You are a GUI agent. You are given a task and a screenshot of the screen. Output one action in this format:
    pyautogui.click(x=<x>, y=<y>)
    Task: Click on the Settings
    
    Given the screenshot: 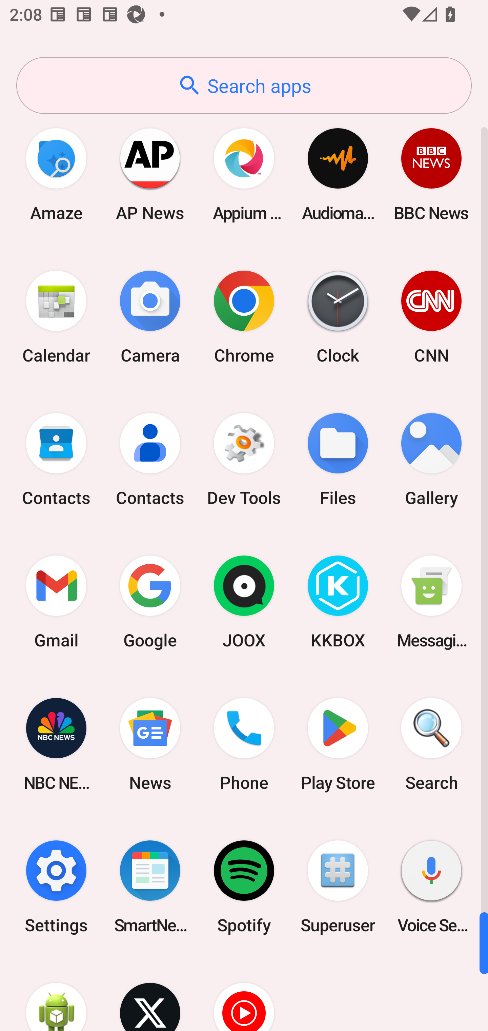 What is the action you would take?
    pyautogui.click(x=56, y=887)
    